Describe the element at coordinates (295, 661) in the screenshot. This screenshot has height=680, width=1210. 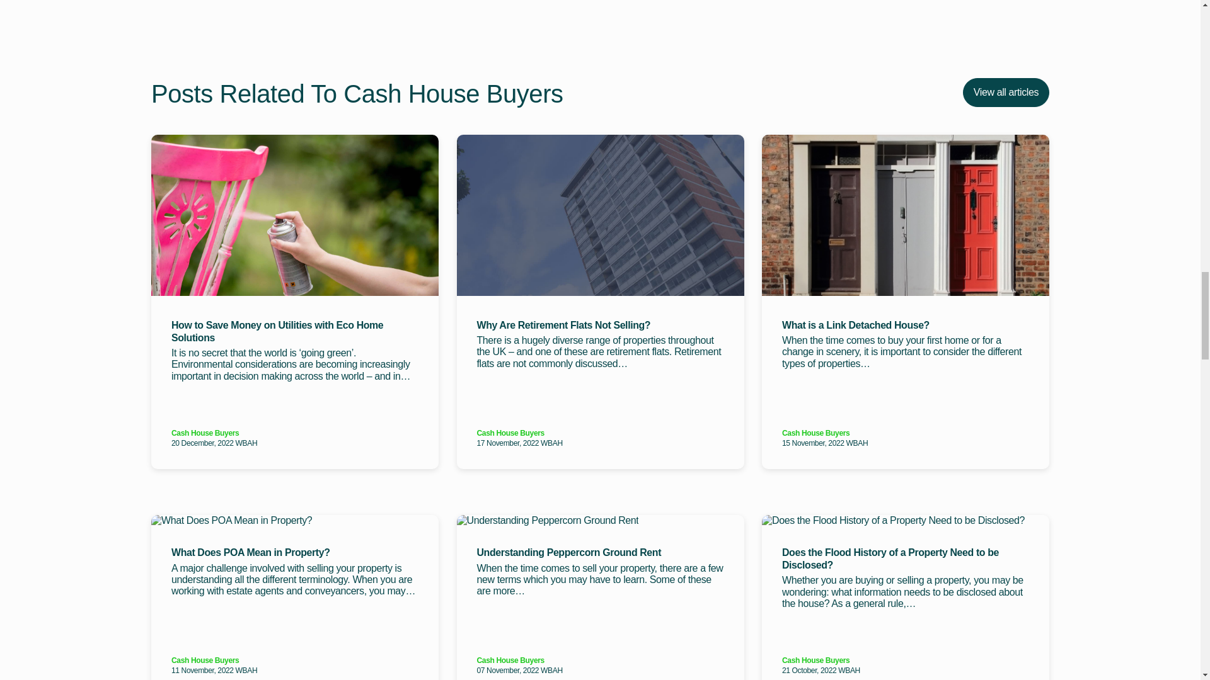
I see `Cash House Buyers` at that location.